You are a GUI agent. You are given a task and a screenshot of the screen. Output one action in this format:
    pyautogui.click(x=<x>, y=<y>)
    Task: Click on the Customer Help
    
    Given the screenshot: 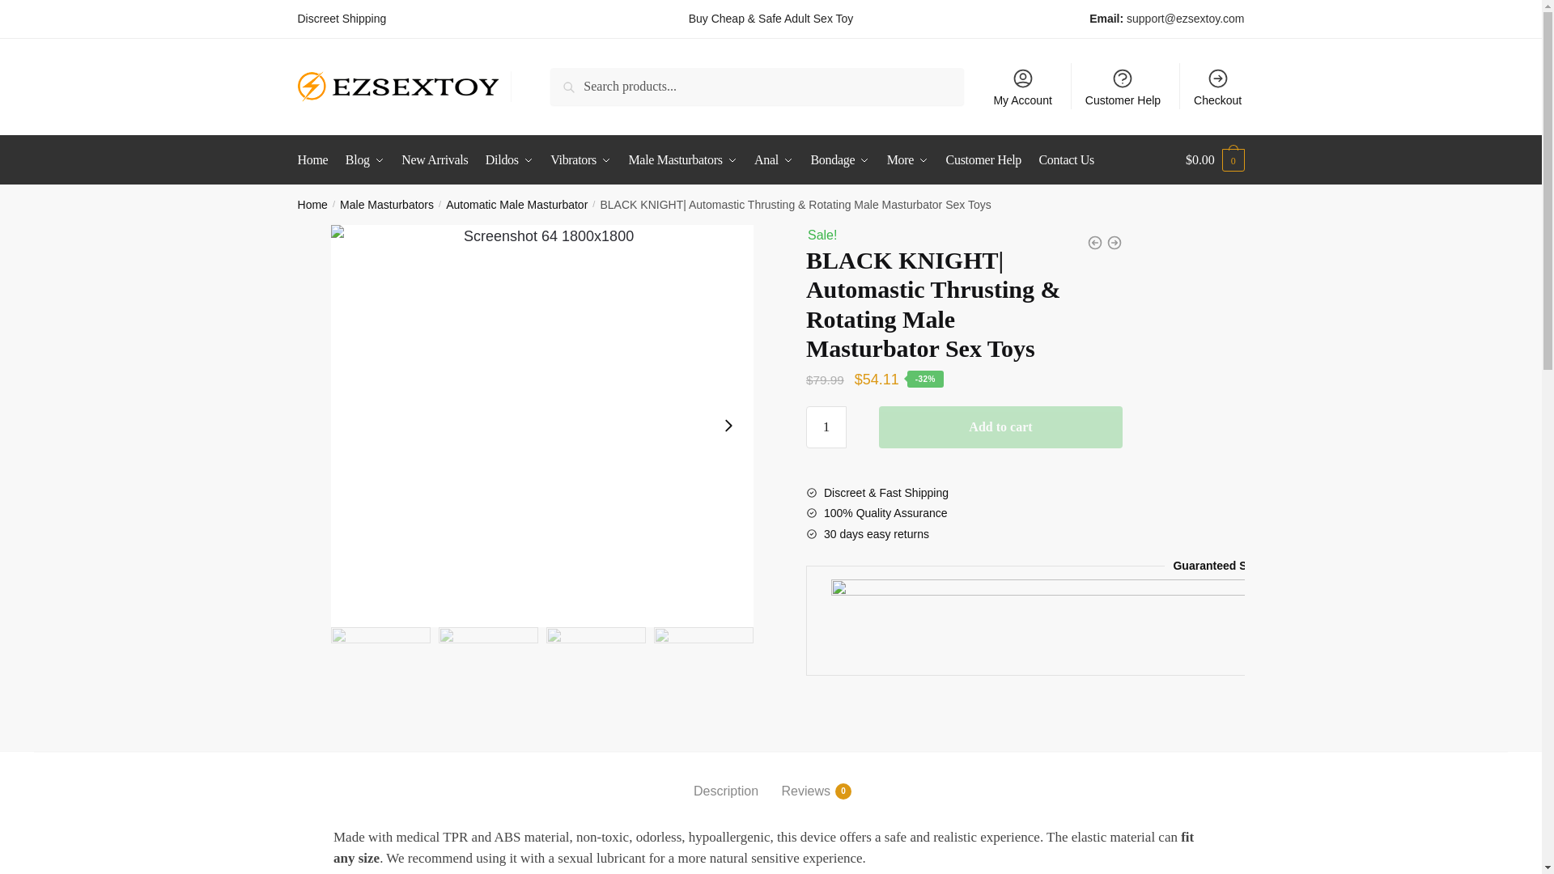 What is the action you would take?
    pyautogui.click(x=1123, y=86)
    